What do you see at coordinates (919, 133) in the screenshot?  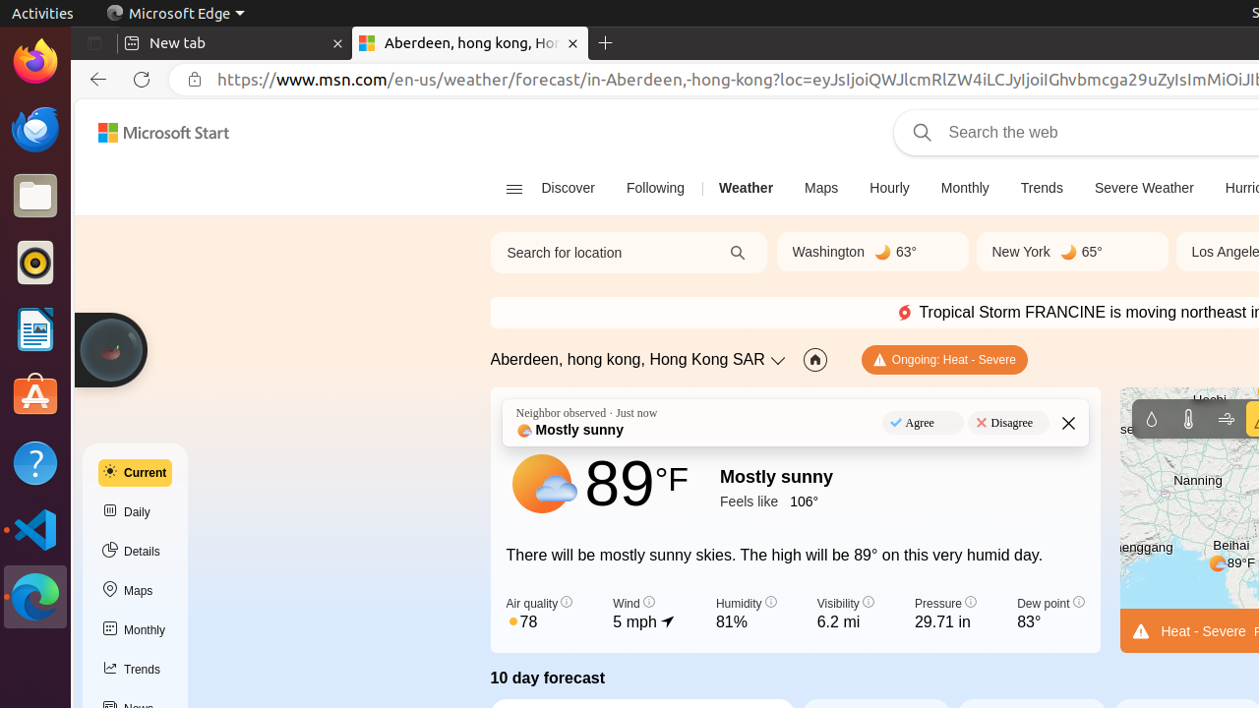 I see `Web search` at bounding box center [919, 133].